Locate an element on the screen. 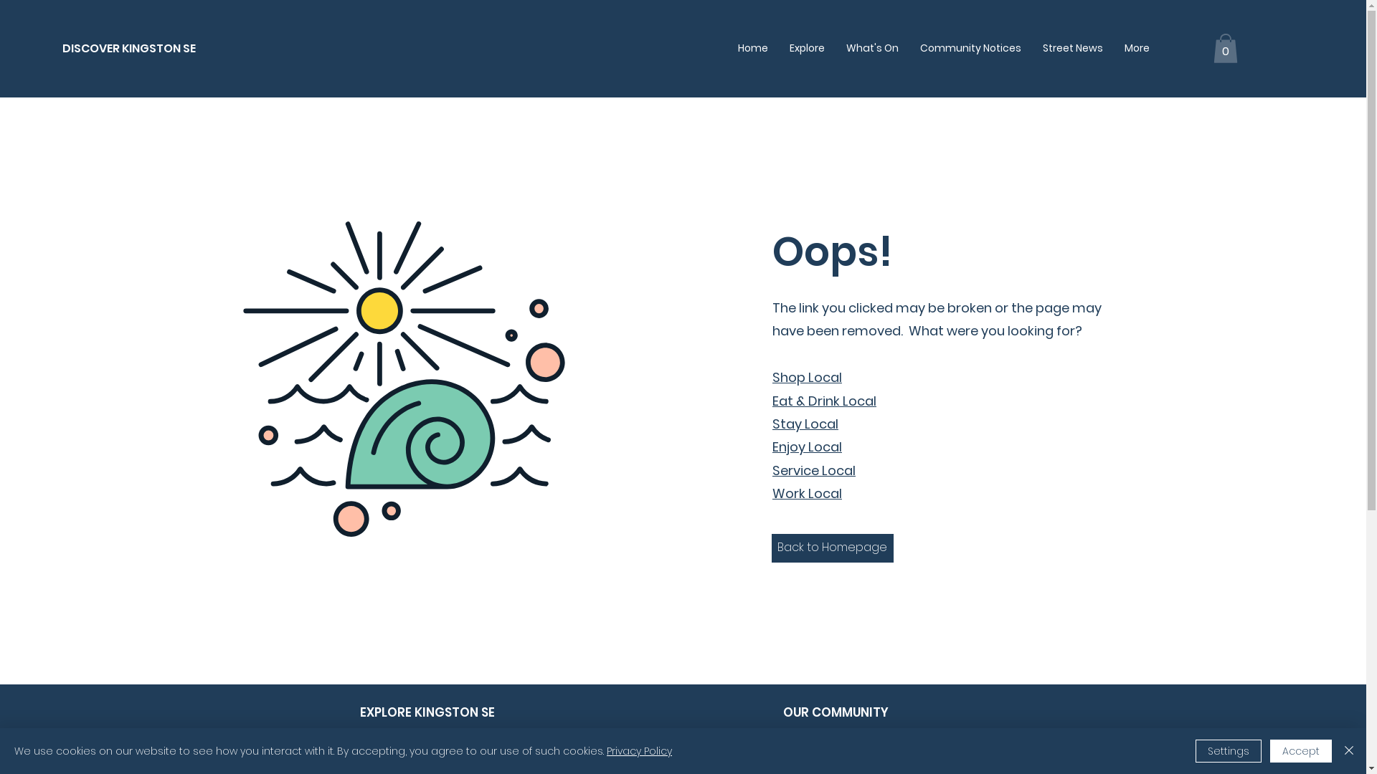  DISCOVER KINGSTON SE is located at coordinates (129, 49).